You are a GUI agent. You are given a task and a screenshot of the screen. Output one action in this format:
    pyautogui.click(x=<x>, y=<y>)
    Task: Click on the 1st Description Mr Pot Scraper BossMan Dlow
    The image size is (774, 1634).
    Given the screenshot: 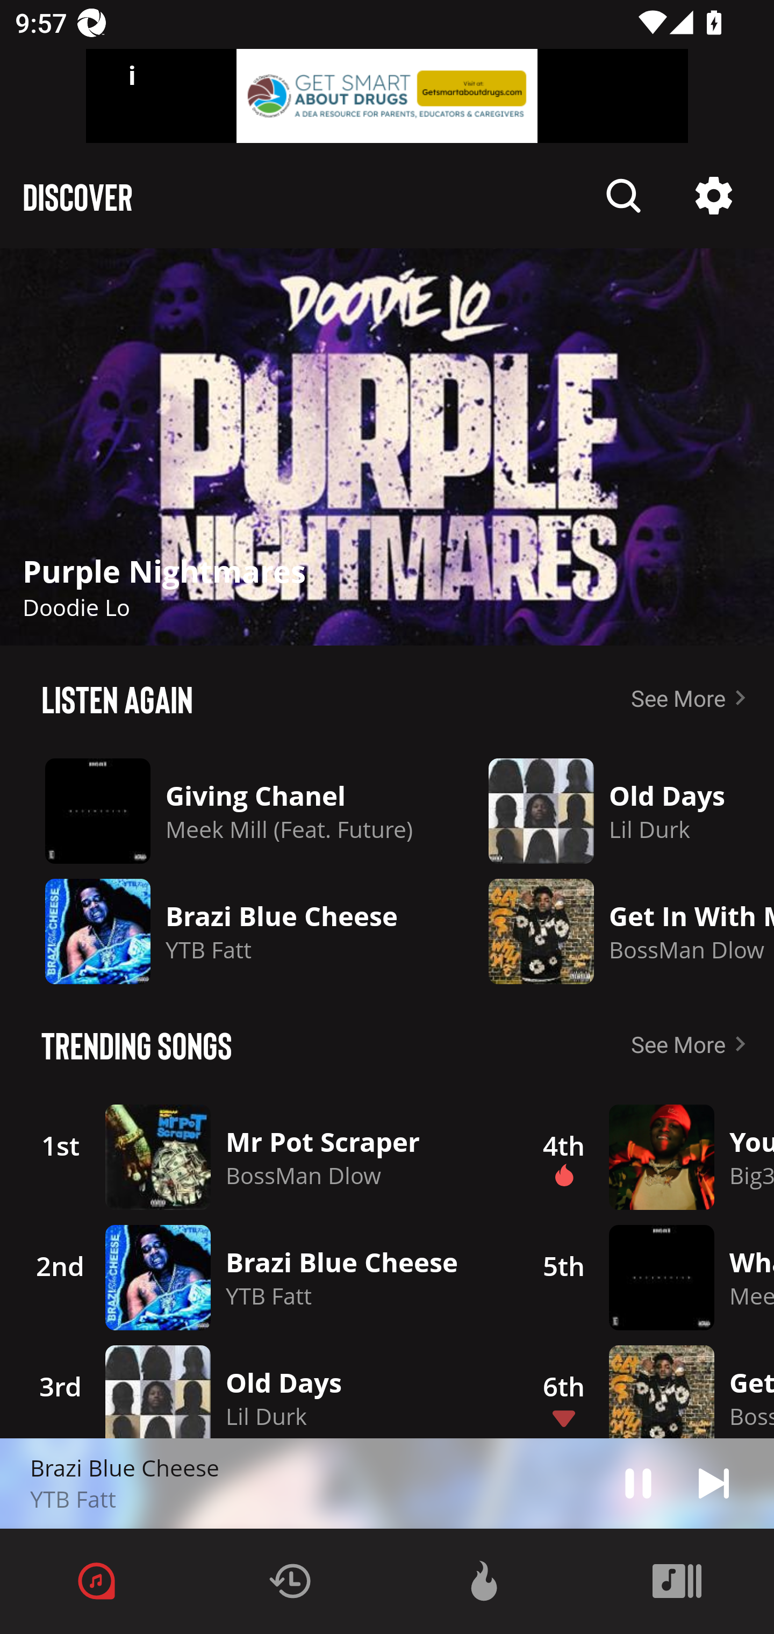 What is the action you would take?
    pyautogui.click(x=259, y=1157)
    